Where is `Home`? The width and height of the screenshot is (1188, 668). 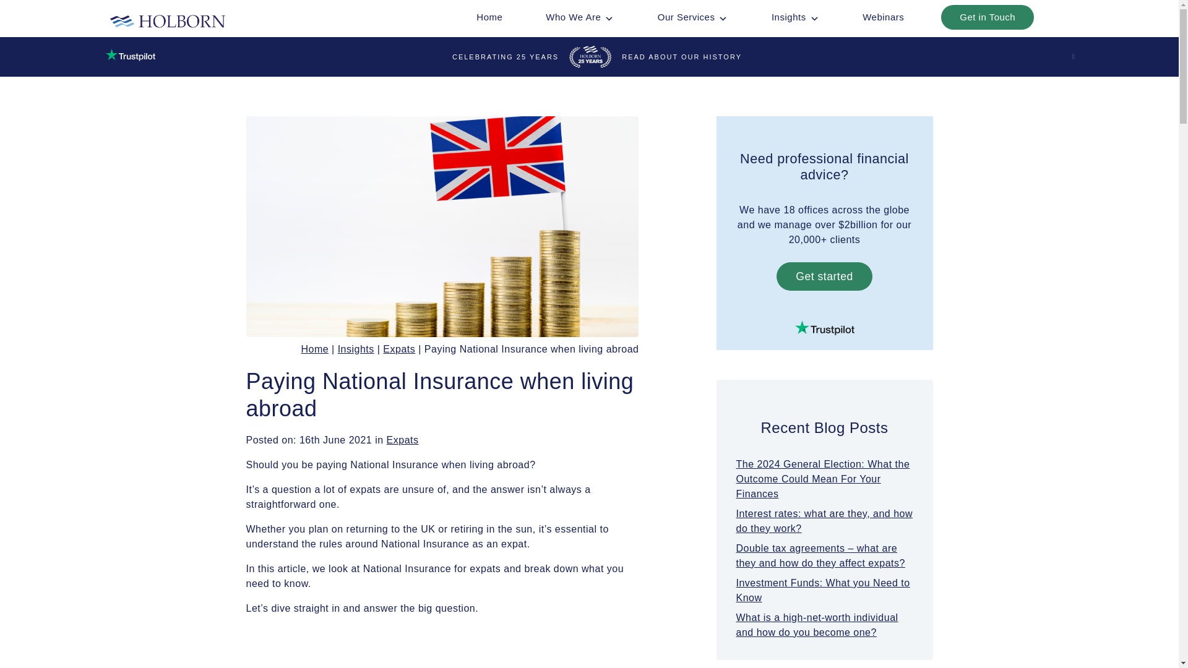
Home is located at coordinates (489, 17).